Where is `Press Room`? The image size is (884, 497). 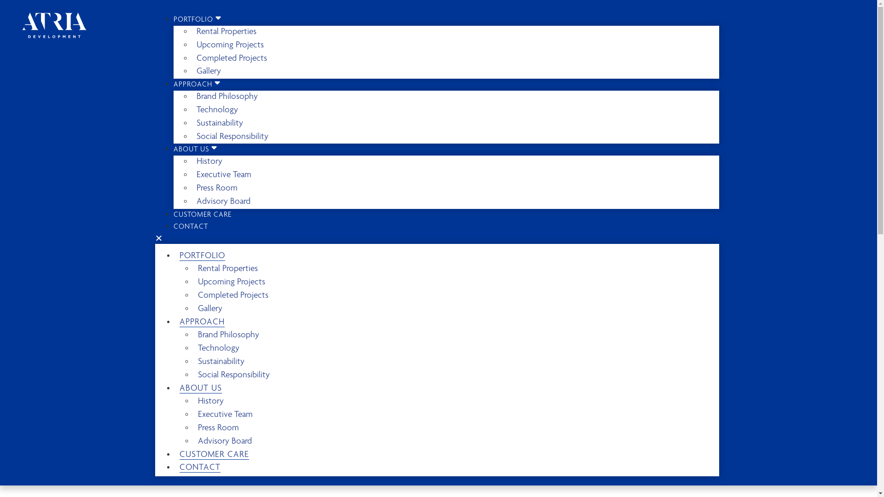 Press Room is located at coordinates (217, 189).